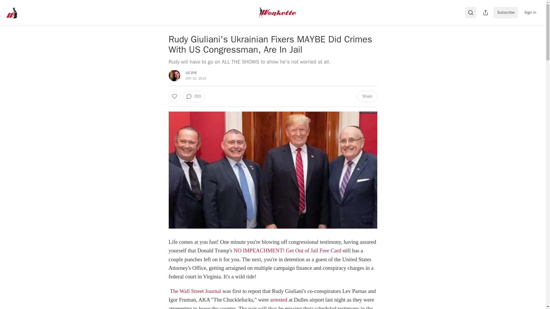 This screenshot has height=309, width=550. I want to click on LIZ DYE, so click(191, 73).